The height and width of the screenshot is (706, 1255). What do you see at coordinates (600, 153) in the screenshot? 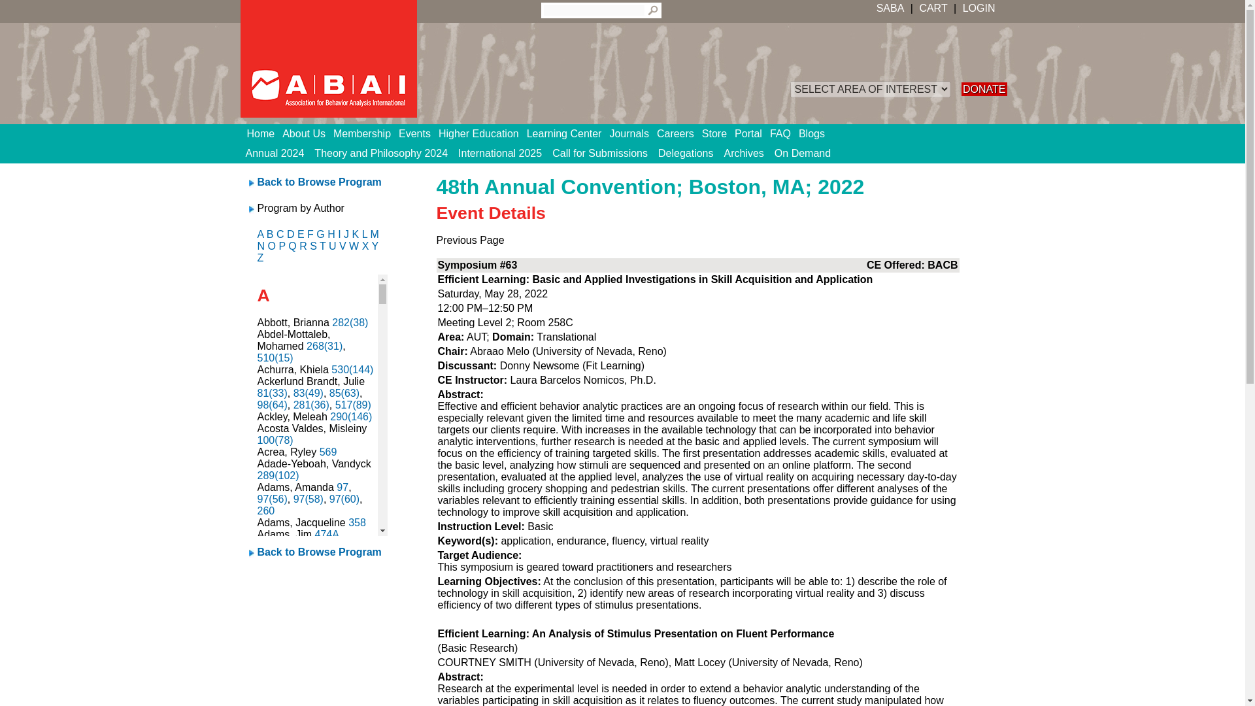
I see `Call for Submissions` at bounding box center [600, 153].